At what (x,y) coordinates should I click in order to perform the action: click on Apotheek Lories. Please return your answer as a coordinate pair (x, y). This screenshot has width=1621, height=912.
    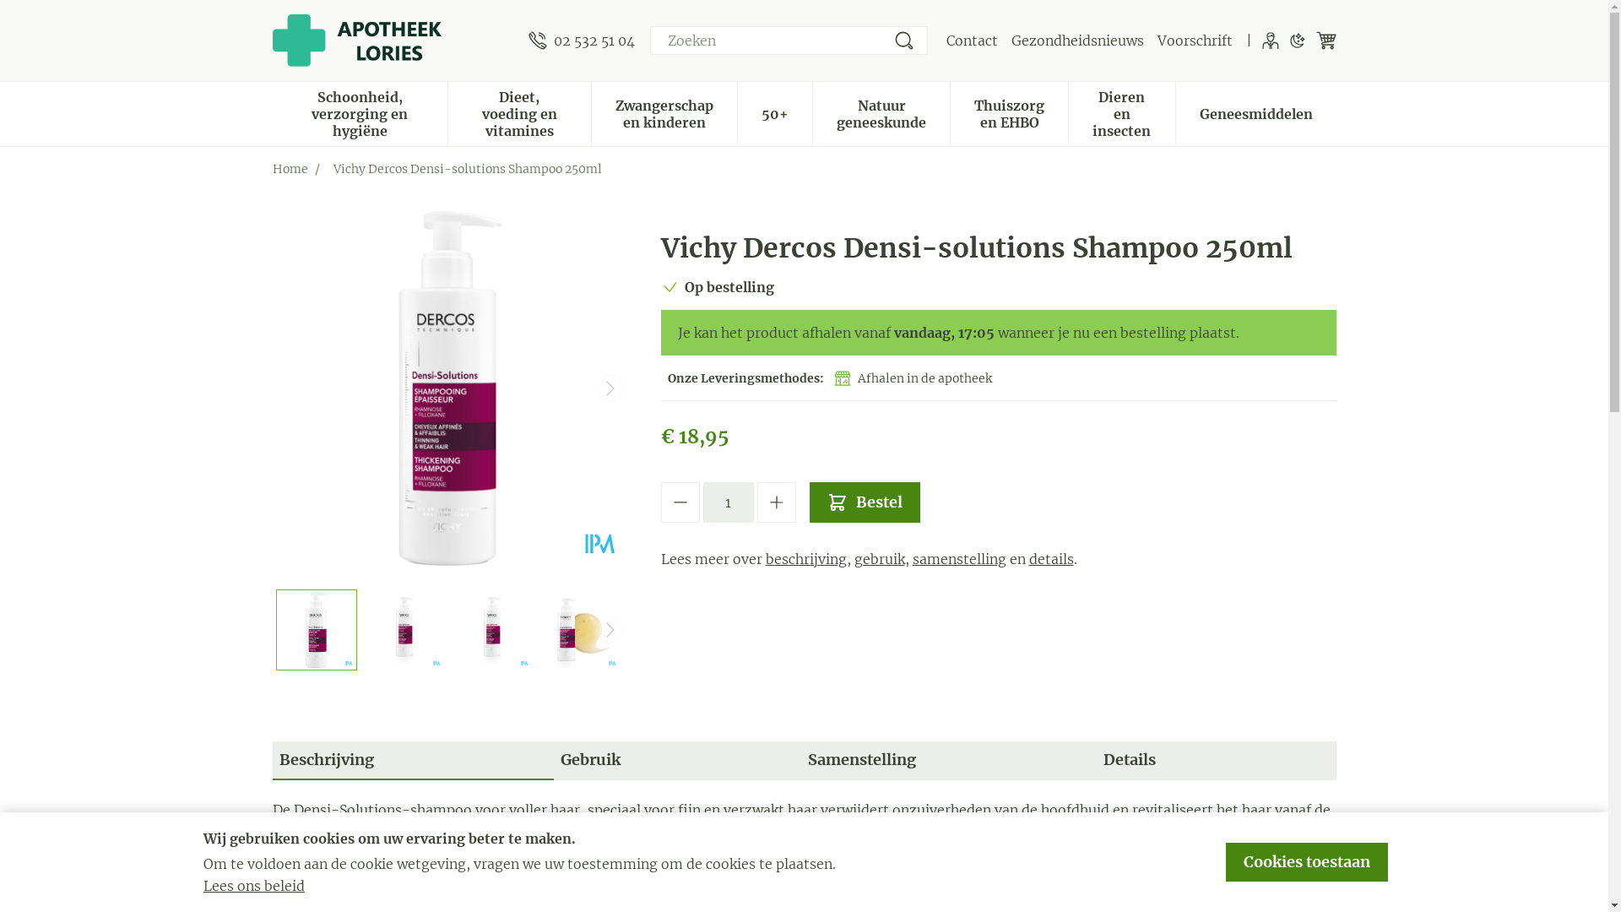
    Looking at the image, I should click on (393, 41).